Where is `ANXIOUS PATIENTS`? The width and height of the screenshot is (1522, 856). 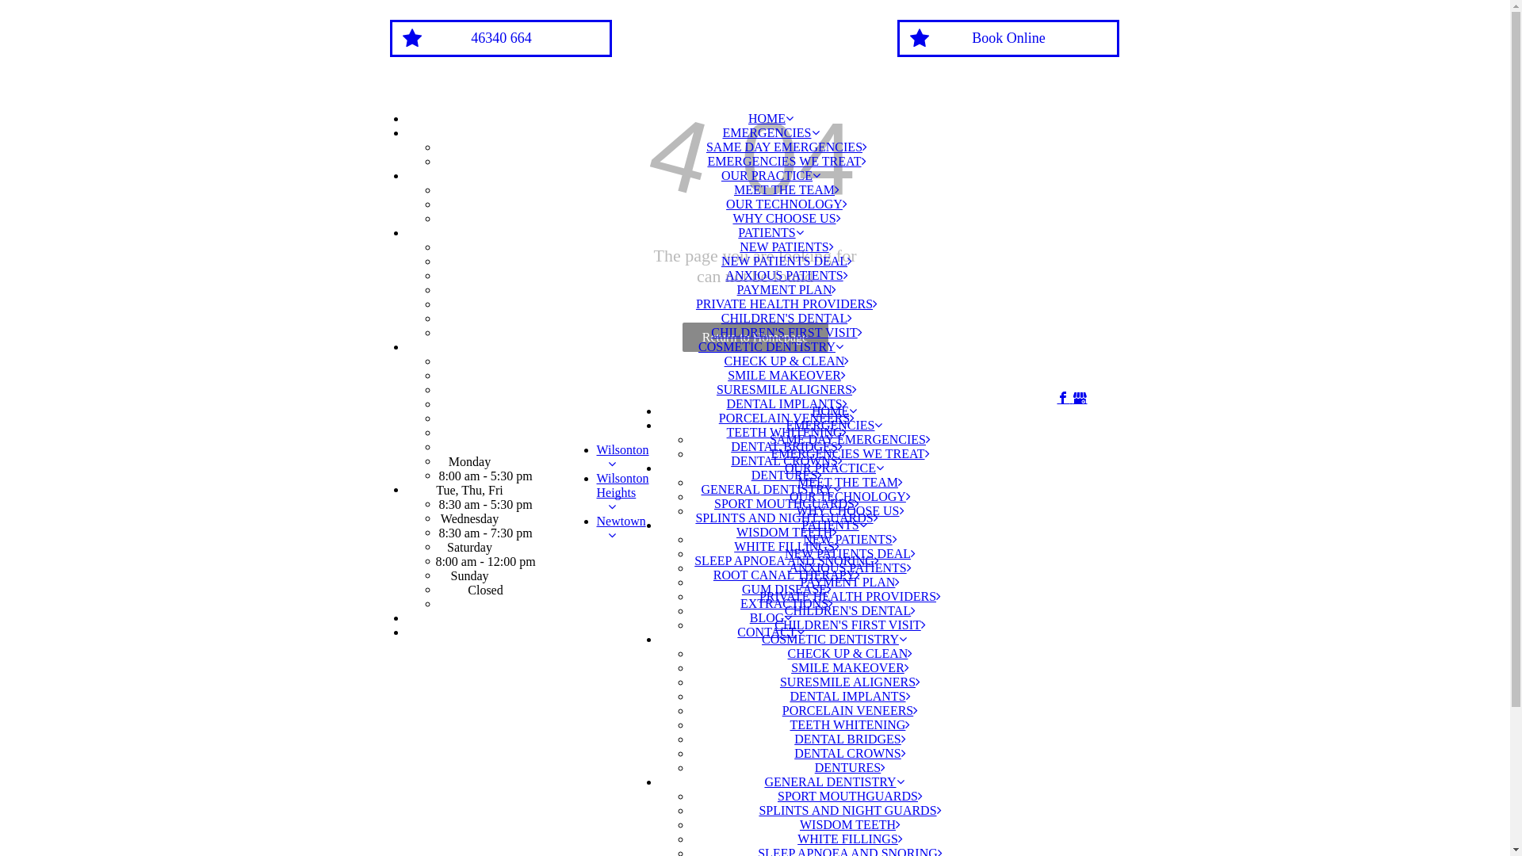
ANXIOUS PATIENTS is located at coordinates (850, 567).